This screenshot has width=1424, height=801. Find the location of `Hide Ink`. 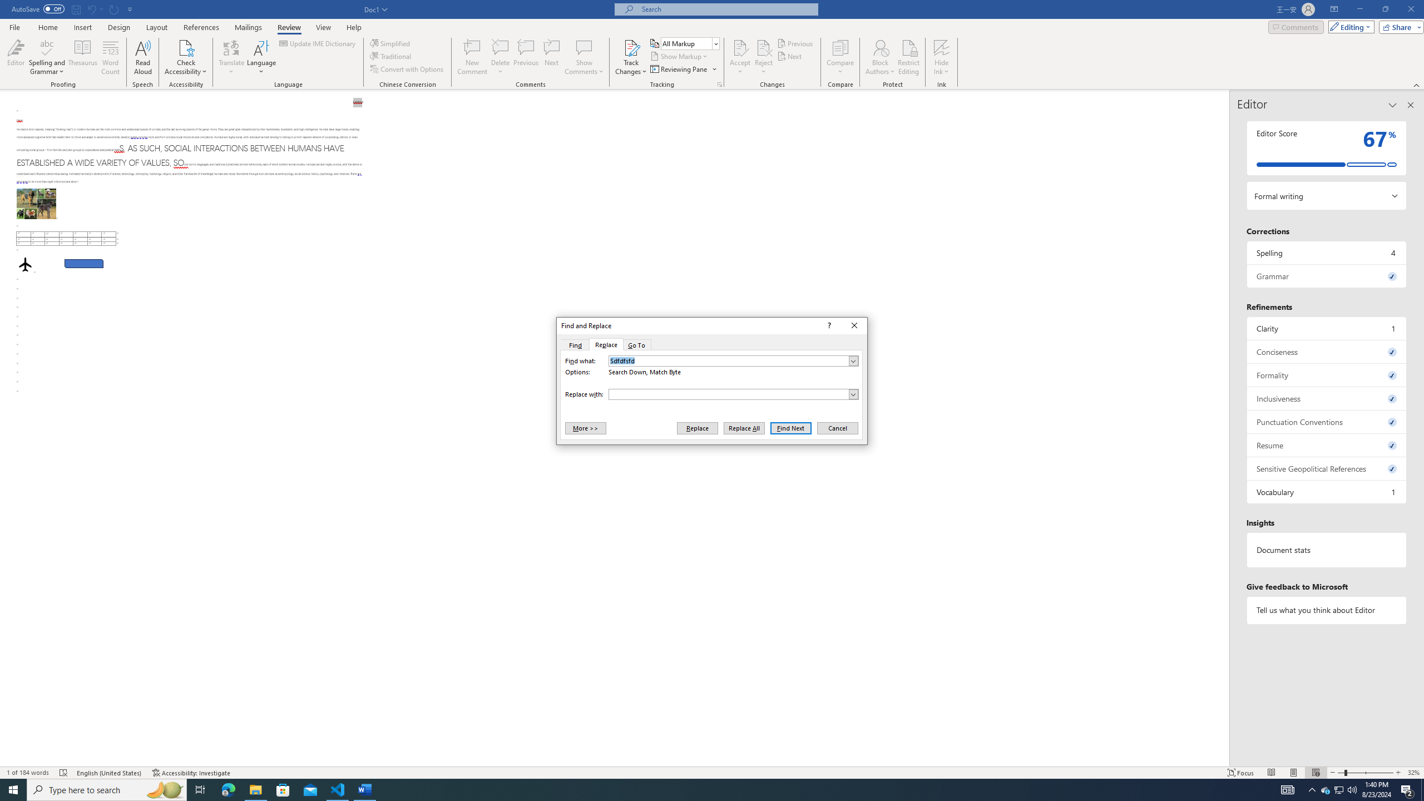

Hide Ink is located at coordinates (942, 47).